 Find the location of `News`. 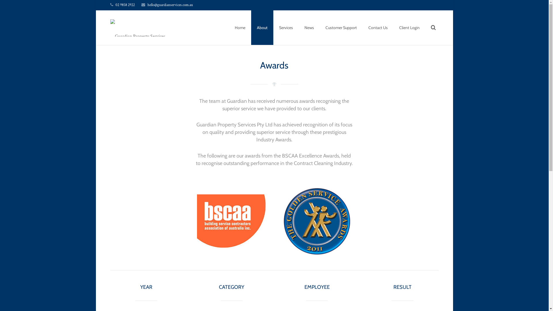

News is located at coordinates (309, 28).